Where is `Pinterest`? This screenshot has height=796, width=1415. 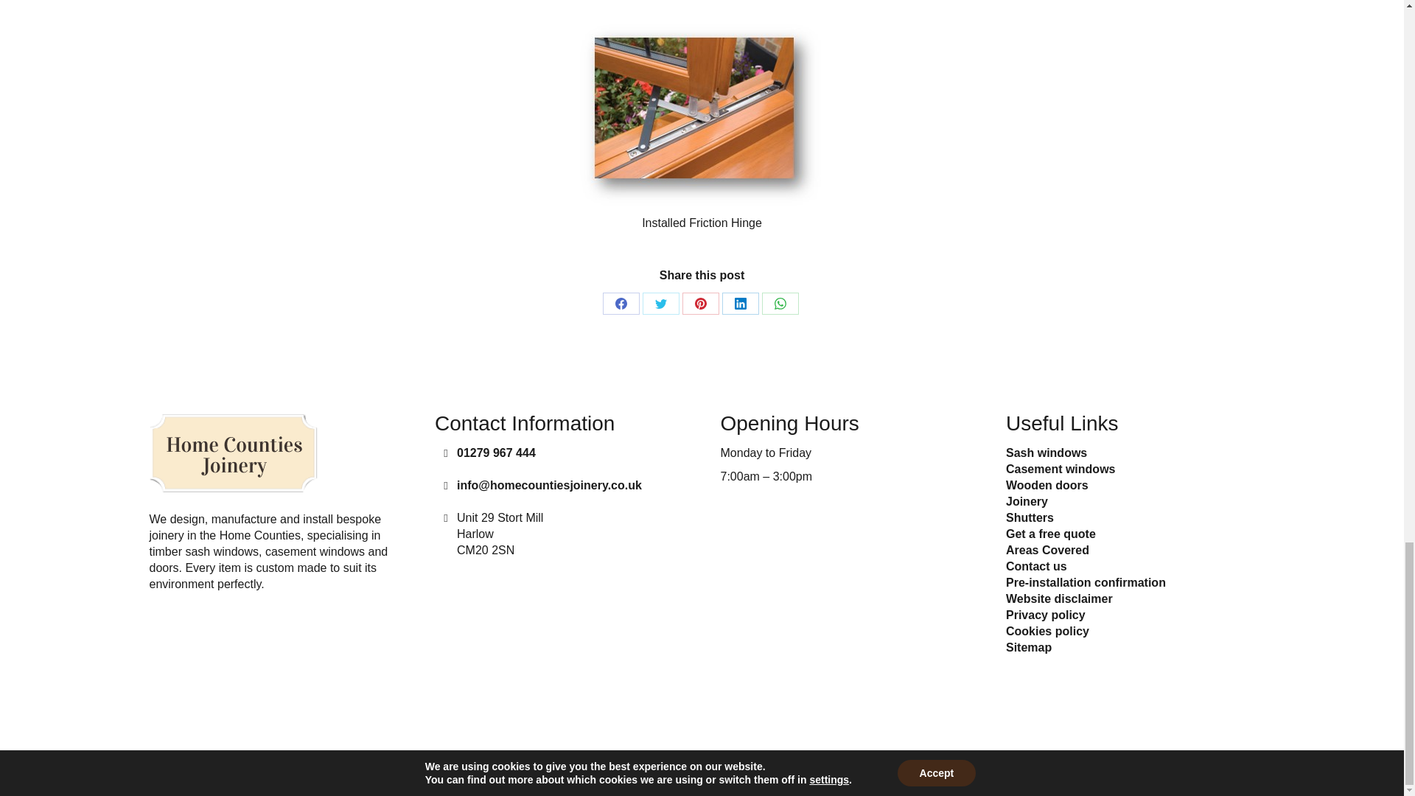
Pinterest is located at coordinates (700, 304).